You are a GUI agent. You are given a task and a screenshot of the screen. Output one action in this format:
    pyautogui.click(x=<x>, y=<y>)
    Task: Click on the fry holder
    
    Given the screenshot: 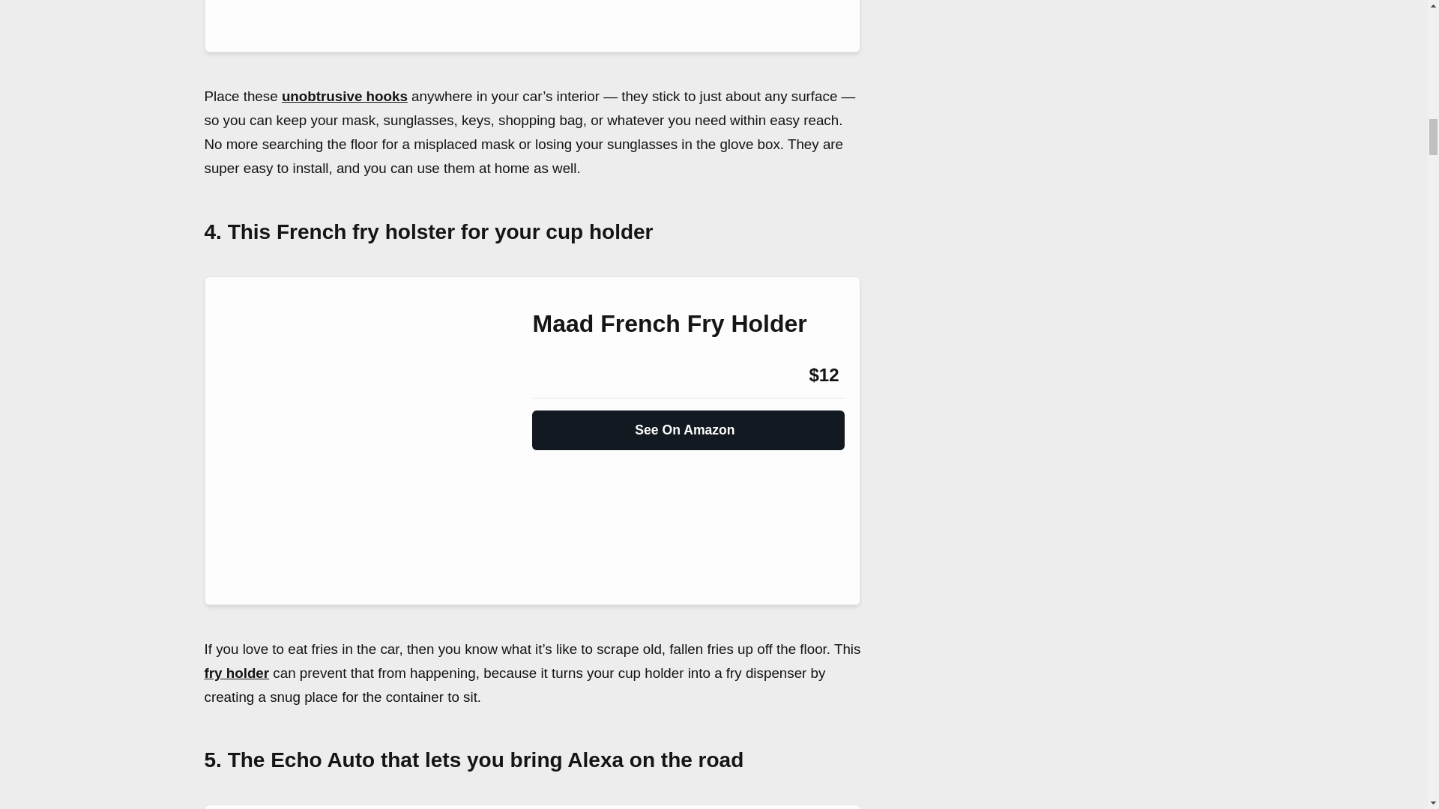 What is the action you would take?
    pyautogui.click(x=237, y=673)
    